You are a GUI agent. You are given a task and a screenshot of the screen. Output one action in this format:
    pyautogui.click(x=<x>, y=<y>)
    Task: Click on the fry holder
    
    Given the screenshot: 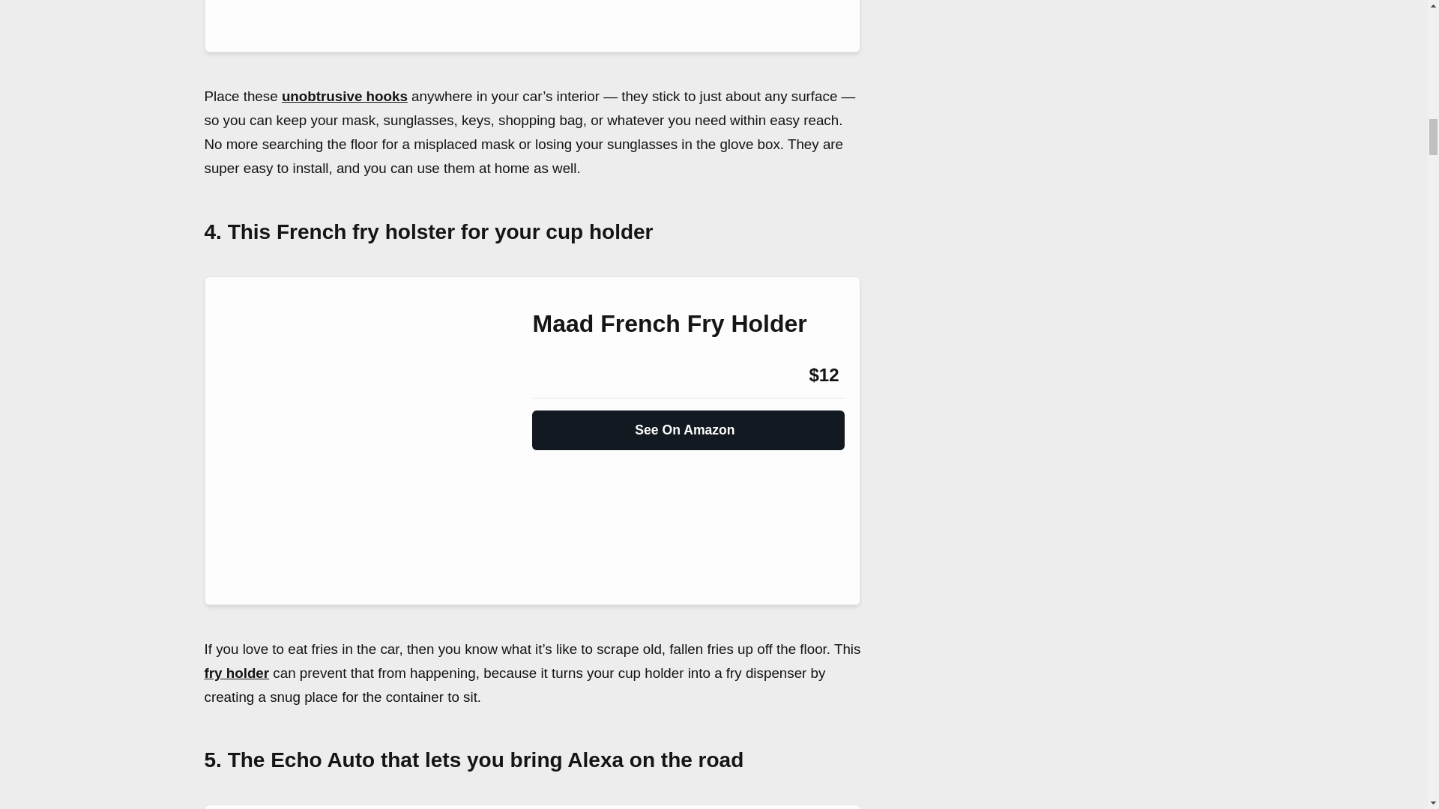 What is the action you would take?
    pyautogui.click(x=237, y=673)
    